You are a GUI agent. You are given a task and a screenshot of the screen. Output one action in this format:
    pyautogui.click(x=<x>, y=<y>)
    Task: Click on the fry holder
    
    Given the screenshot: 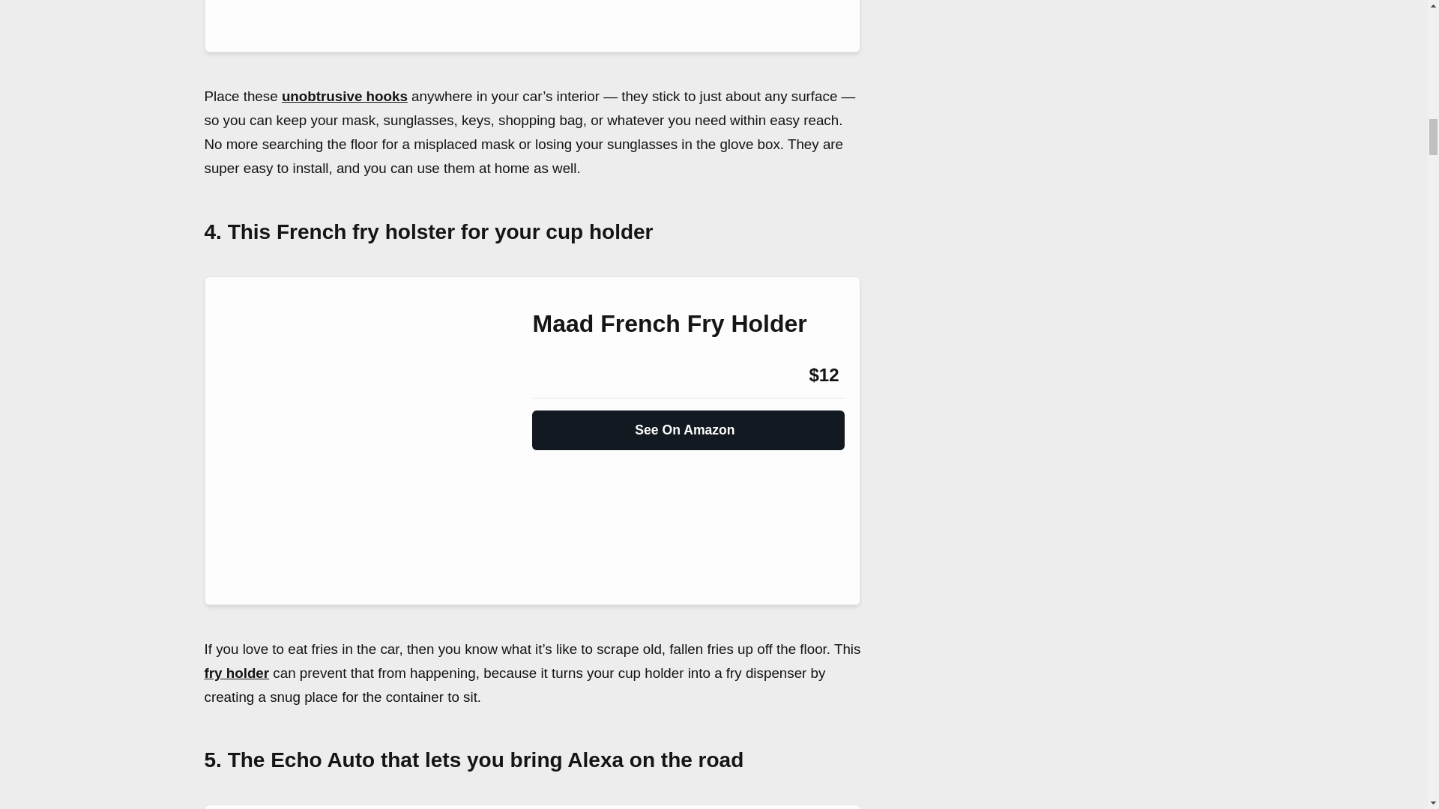 What is the action you would take?
    pyautogui.click(x=237, y=673)
    